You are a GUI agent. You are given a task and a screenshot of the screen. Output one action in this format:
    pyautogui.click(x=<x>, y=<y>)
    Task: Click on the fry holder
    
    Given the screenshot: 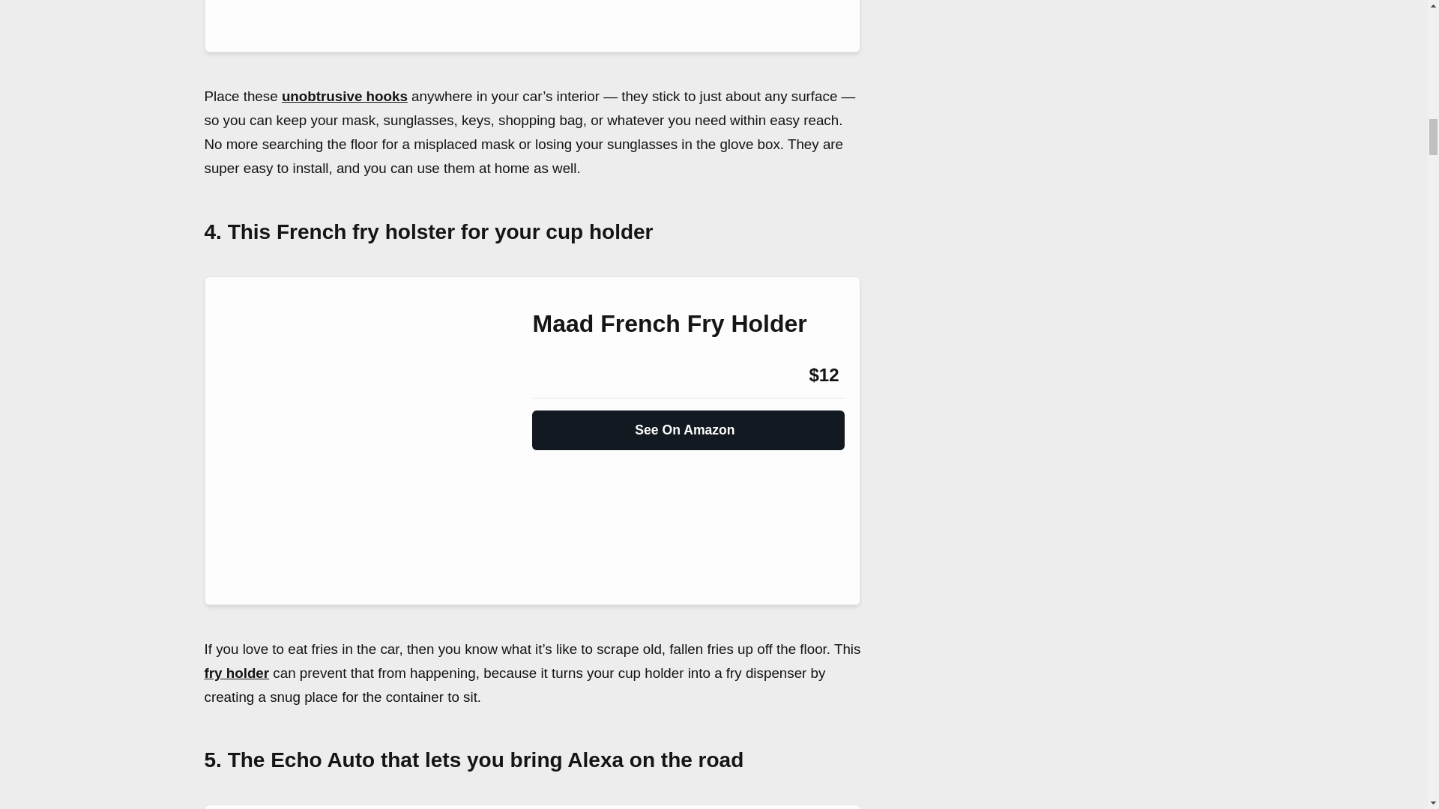 What is the action you would take?
    pyautogui.click(x=237, y=673)
    